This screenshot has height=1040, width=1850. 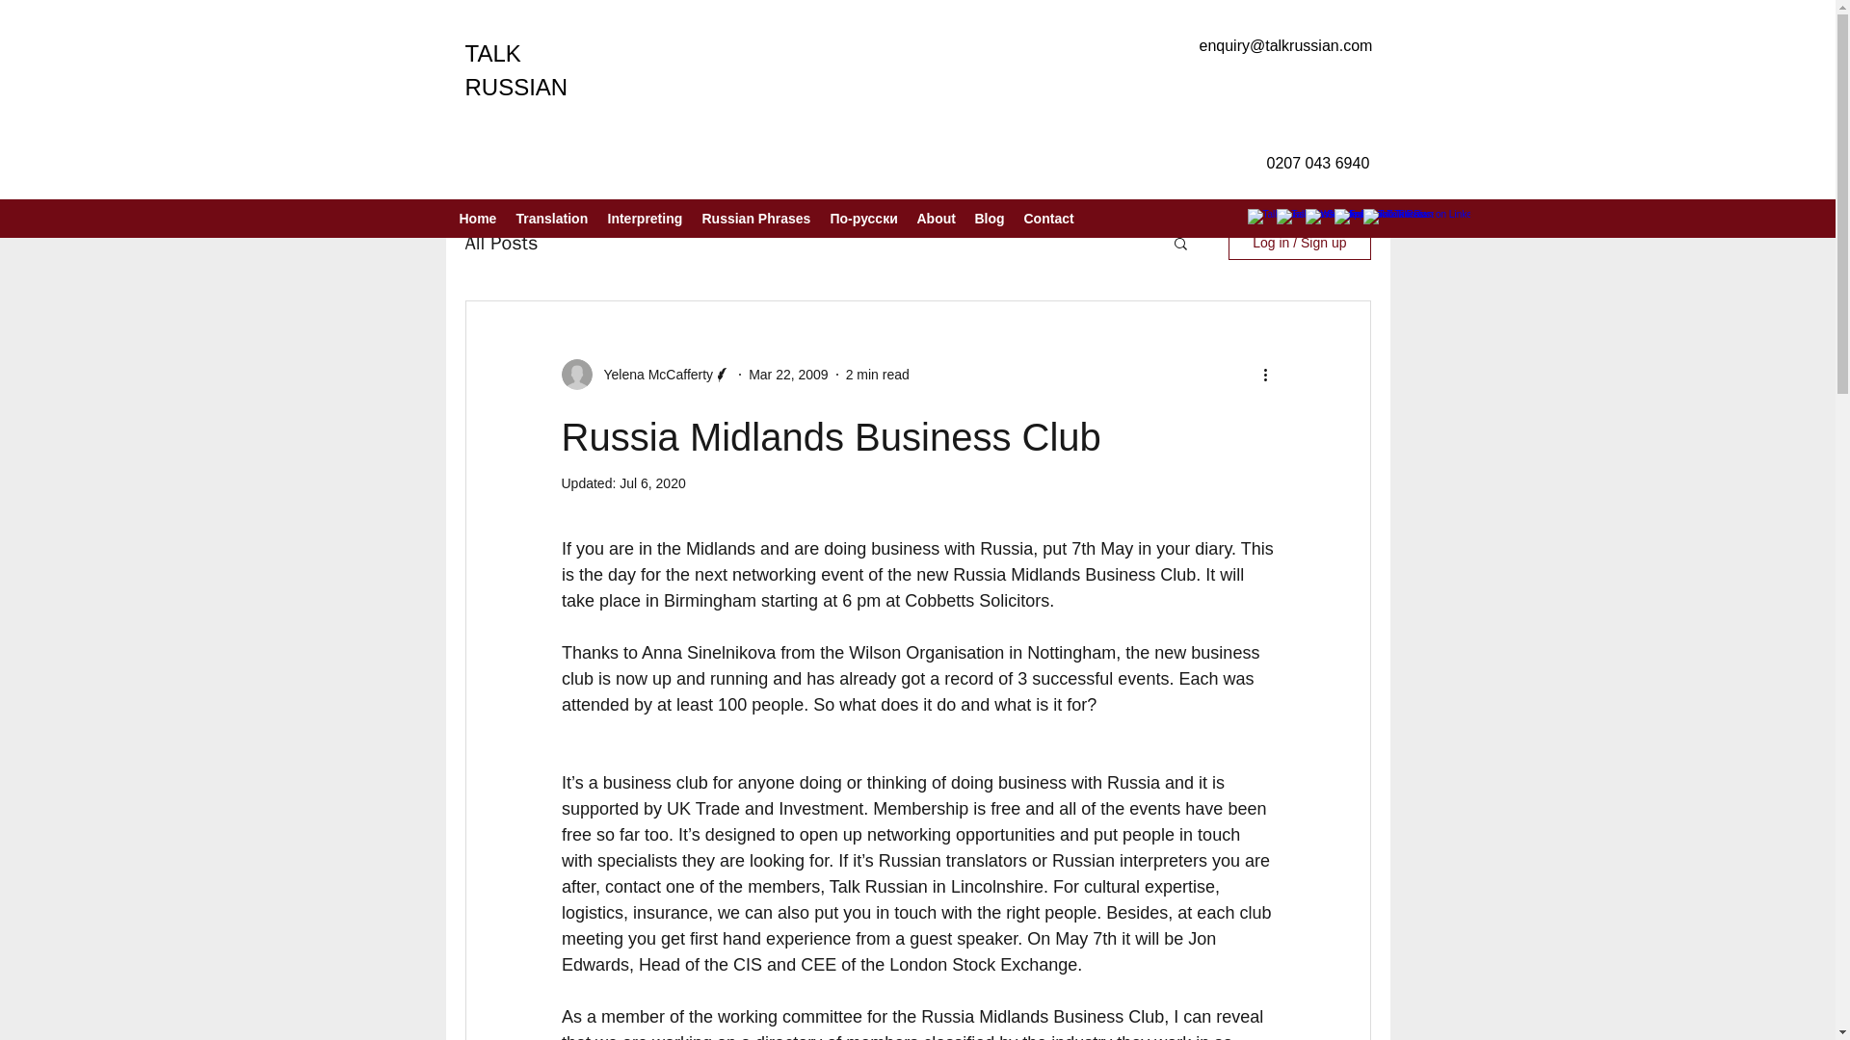 What do you see at coordinates (477, 218) in the screenshot?
I see `Home` at bounding box center [477, 218].